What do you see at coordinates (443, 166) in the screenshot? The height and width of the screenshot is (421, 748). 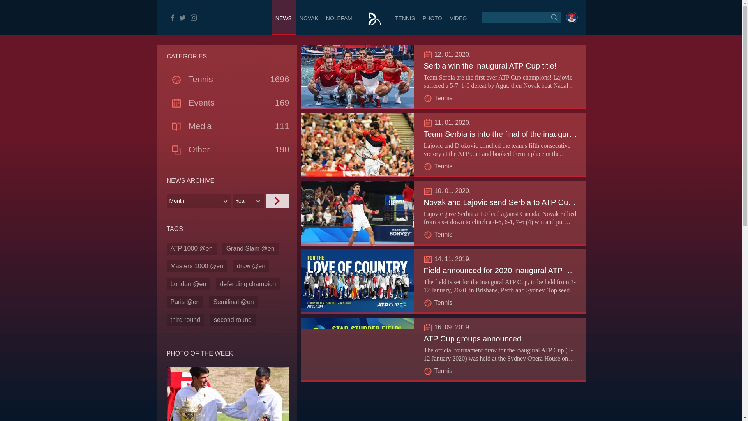 I see `View all posts filed under Tennis` at bounding box center [443, 166].